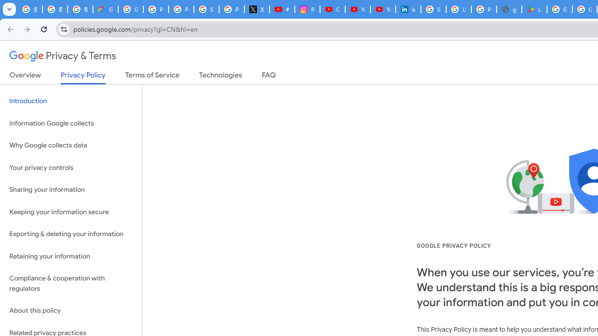  What do you see at coordinates (106, 9) in the screenshot?
I see `Google Cloud Privacy Notice` at bounding box center [106, 9].